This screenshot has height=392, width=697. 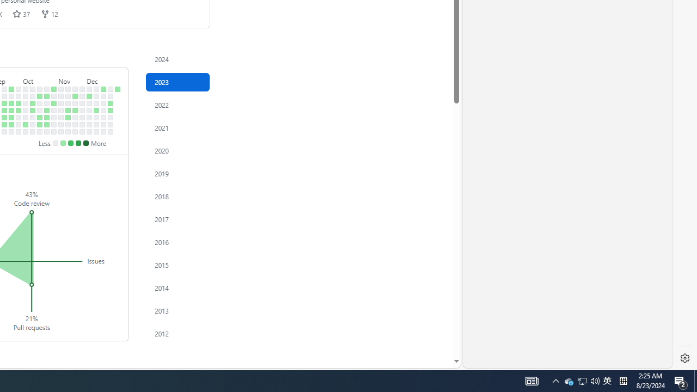 I want to click on No contributions on December 30th., so click(x=111, y=131).